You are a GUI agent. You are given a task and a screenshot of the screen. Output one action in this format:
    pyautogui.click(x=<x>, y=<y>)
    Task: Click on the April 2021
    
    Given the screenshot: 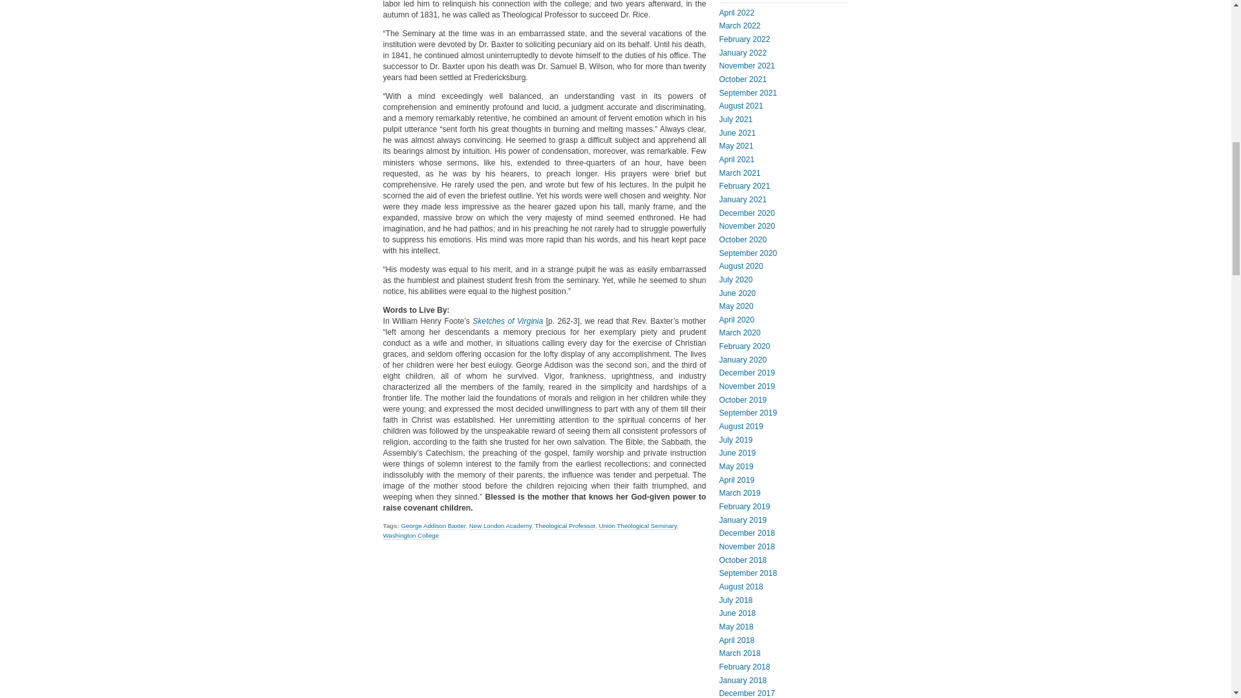 What is the action you would take?
    pyautogui.click(x=736, y=159)
    